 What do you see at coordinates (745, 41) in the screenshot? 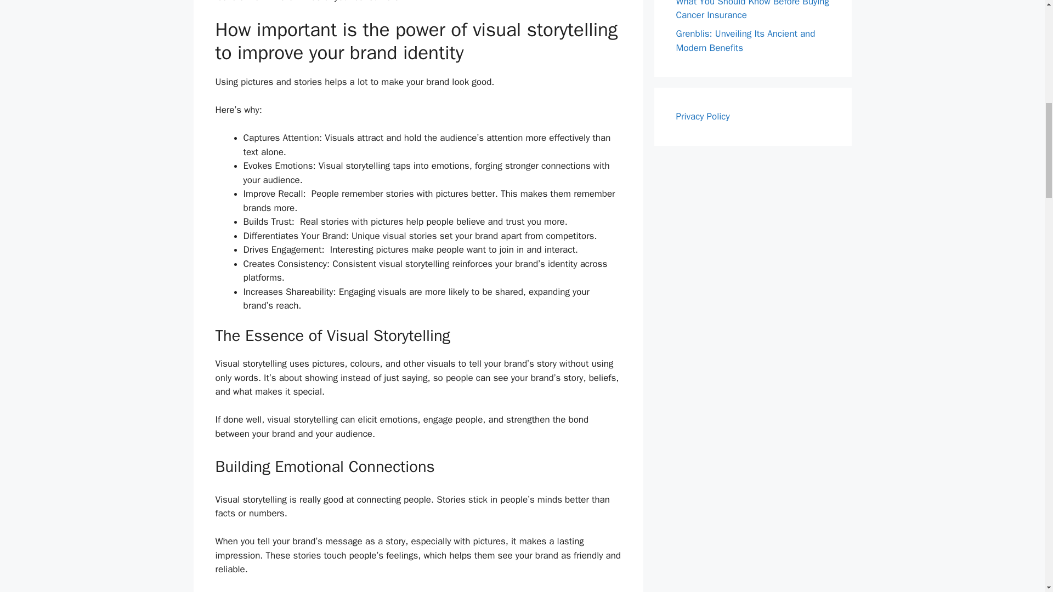
I see `Grenblis: Unveiling Its Ancient and Modern Benefits` at bounding box center [745, 41].